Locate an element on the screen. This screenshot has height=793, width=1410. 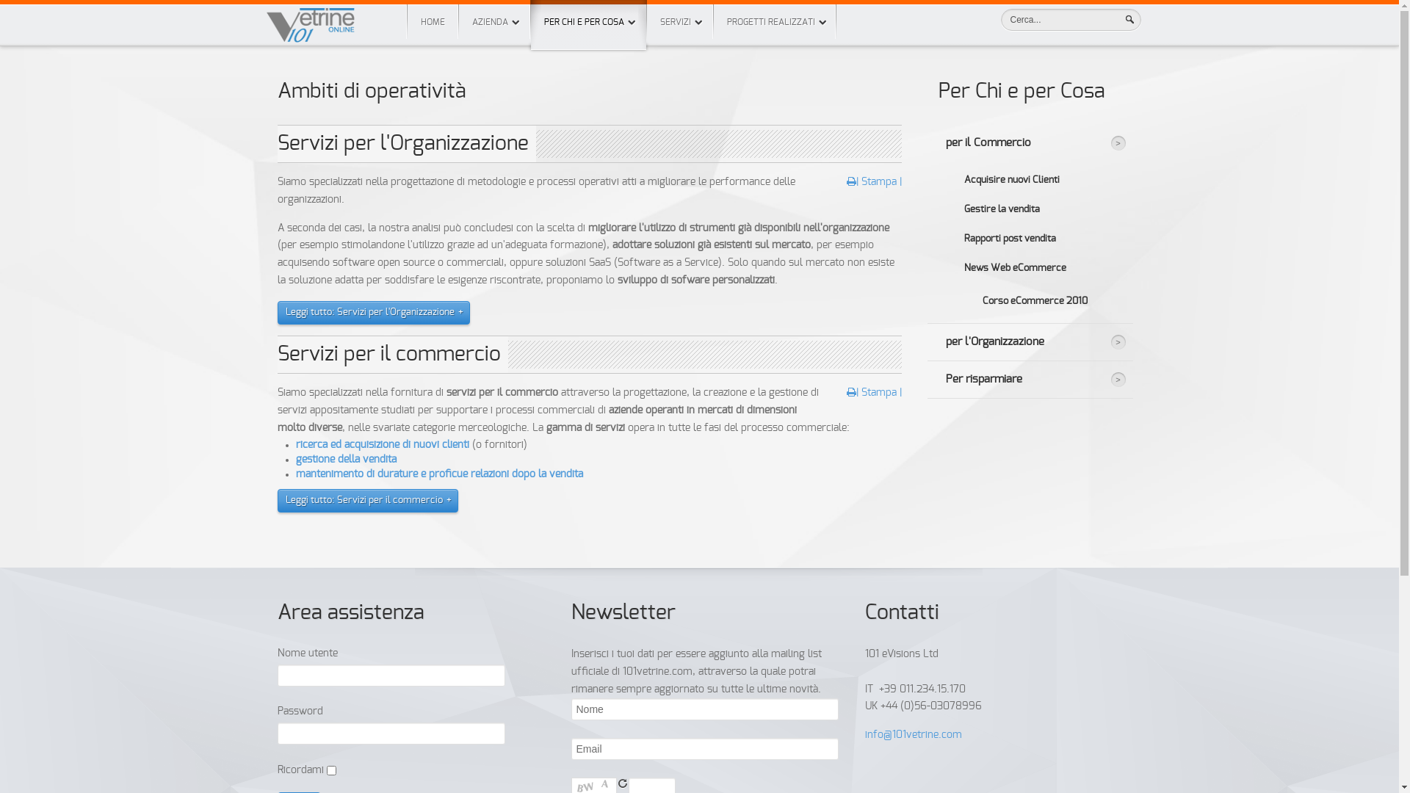
  is located at coordinates (623, 783).